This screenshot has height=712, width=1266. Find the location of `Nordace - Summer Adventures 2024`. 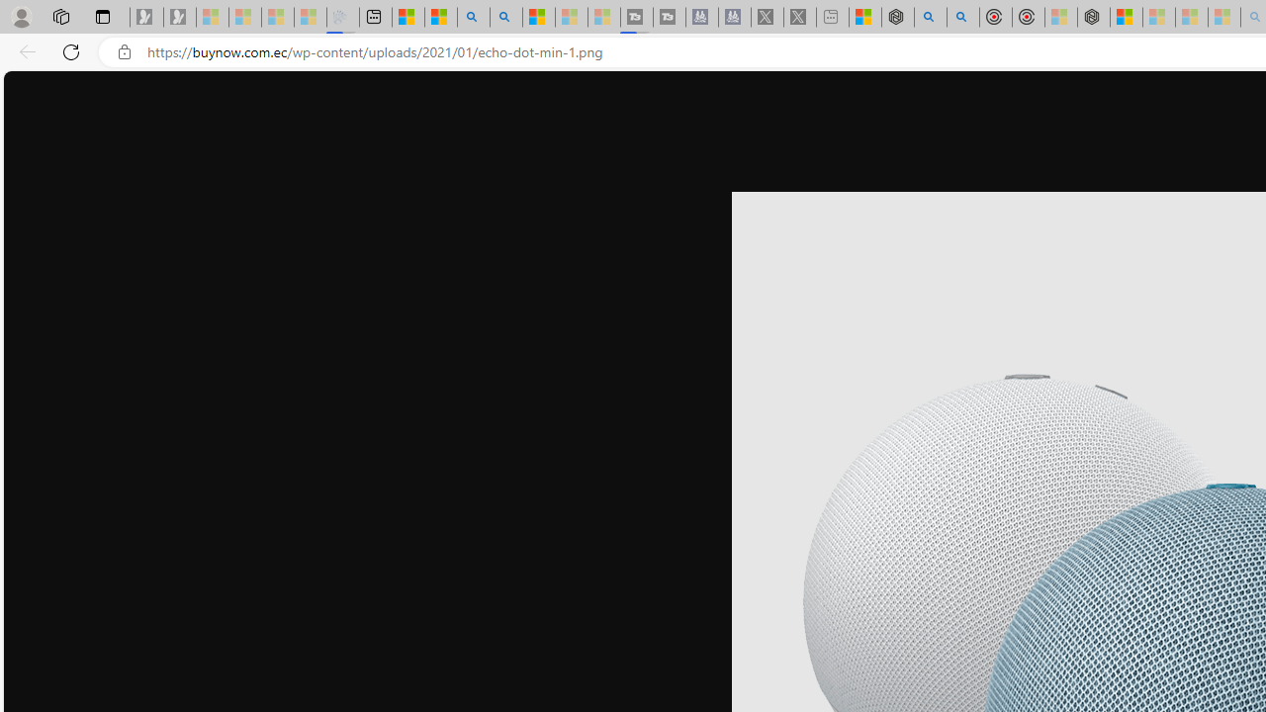

Nordace - Summer Adventures 2024 is located at coordinates (898, 18).